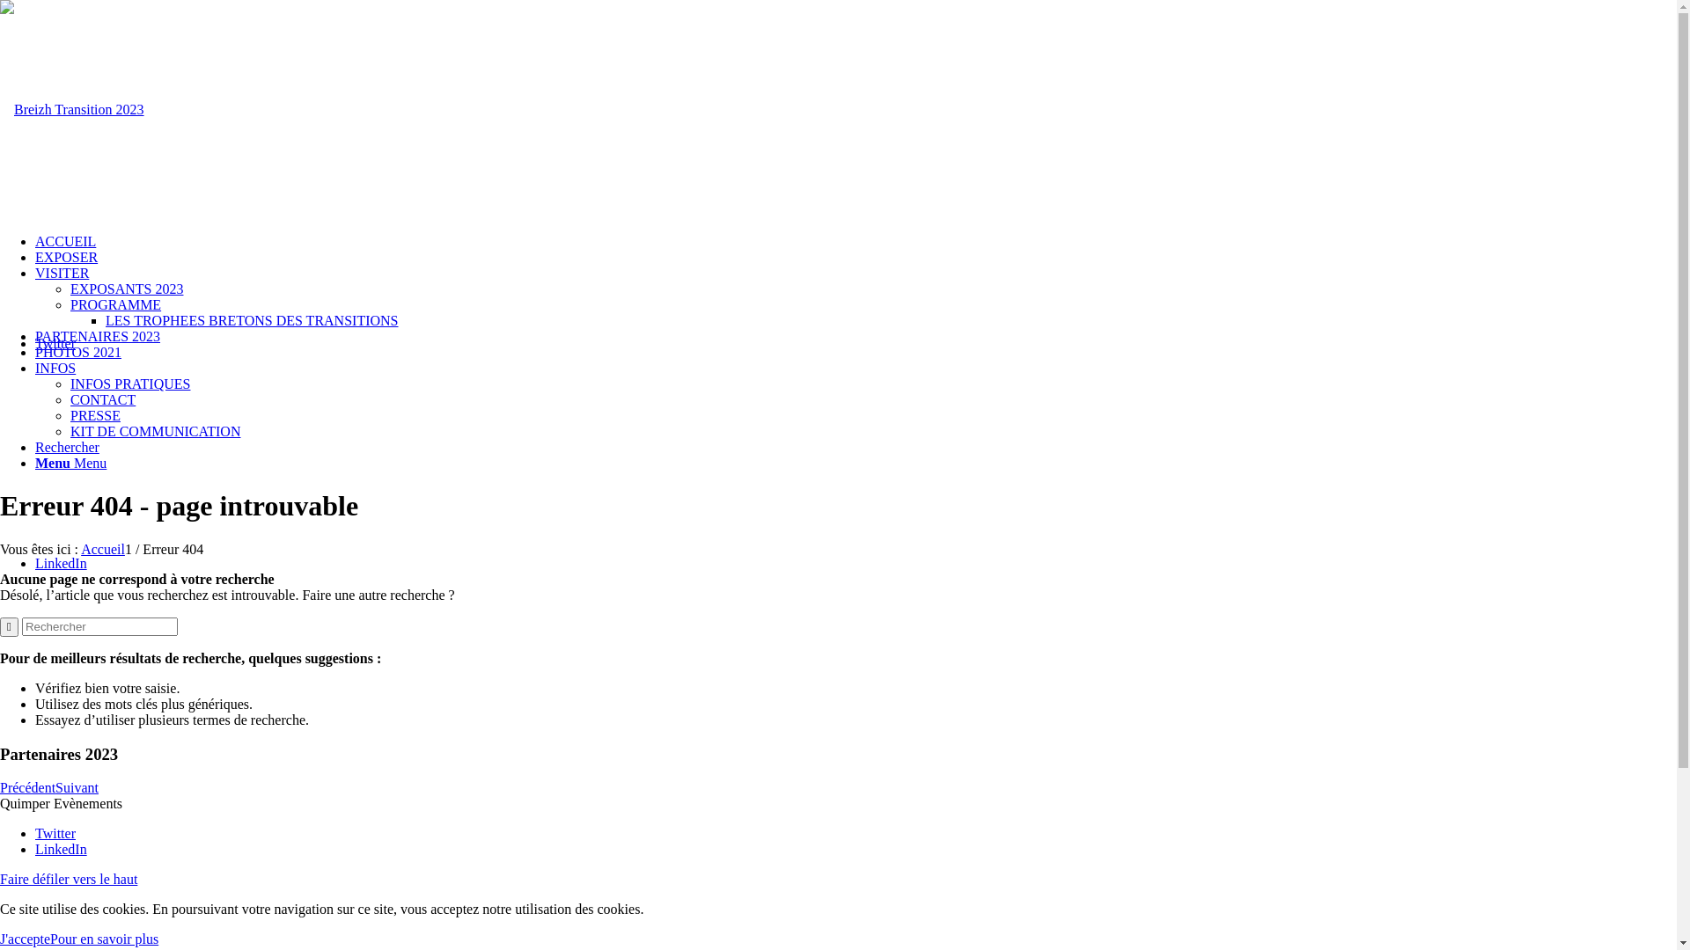 The height and width of the screenshot is (950, 1690). I want to click on INFOS PRATIQUES, so click(130, 384).